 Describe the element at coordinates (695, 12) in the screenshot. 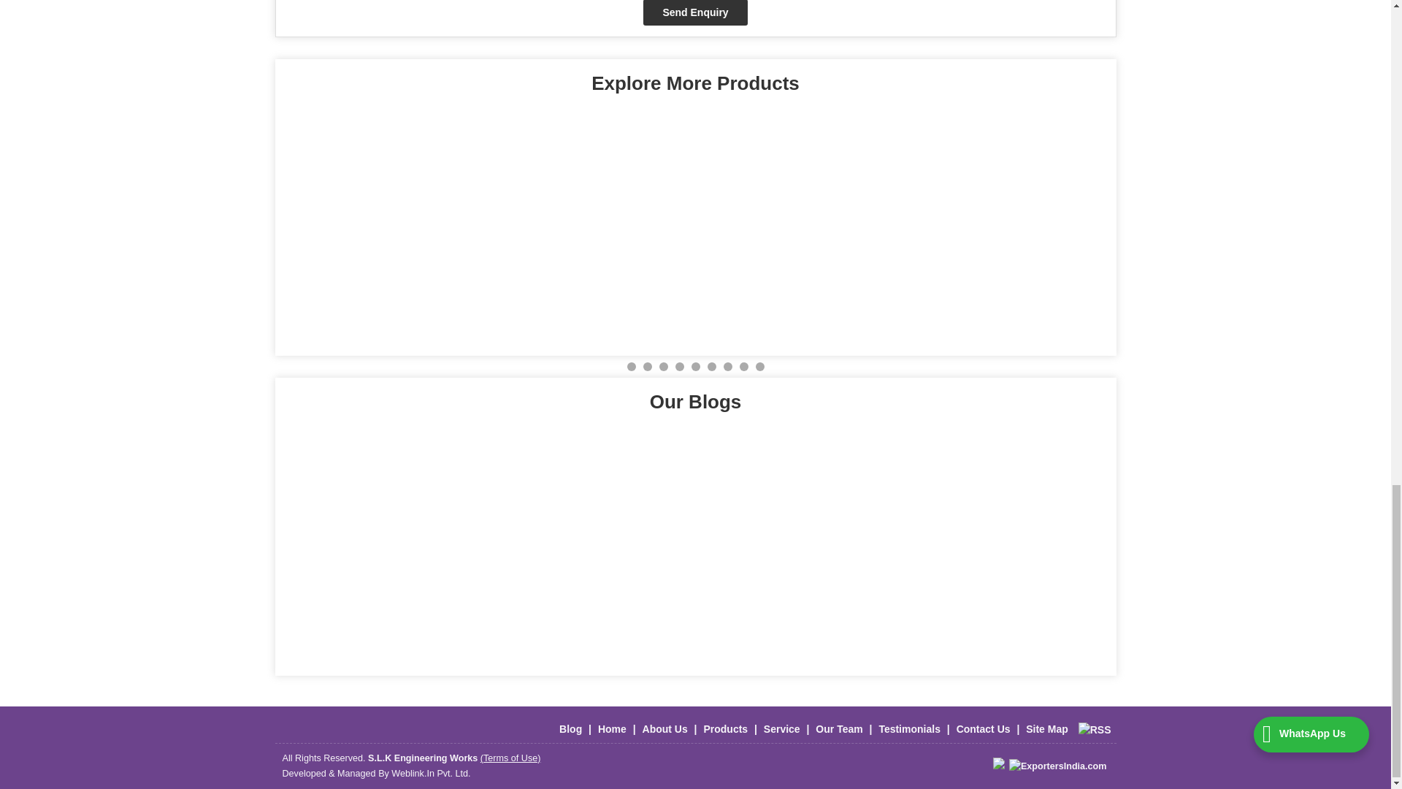

I see `Send Enquiry` at that location.